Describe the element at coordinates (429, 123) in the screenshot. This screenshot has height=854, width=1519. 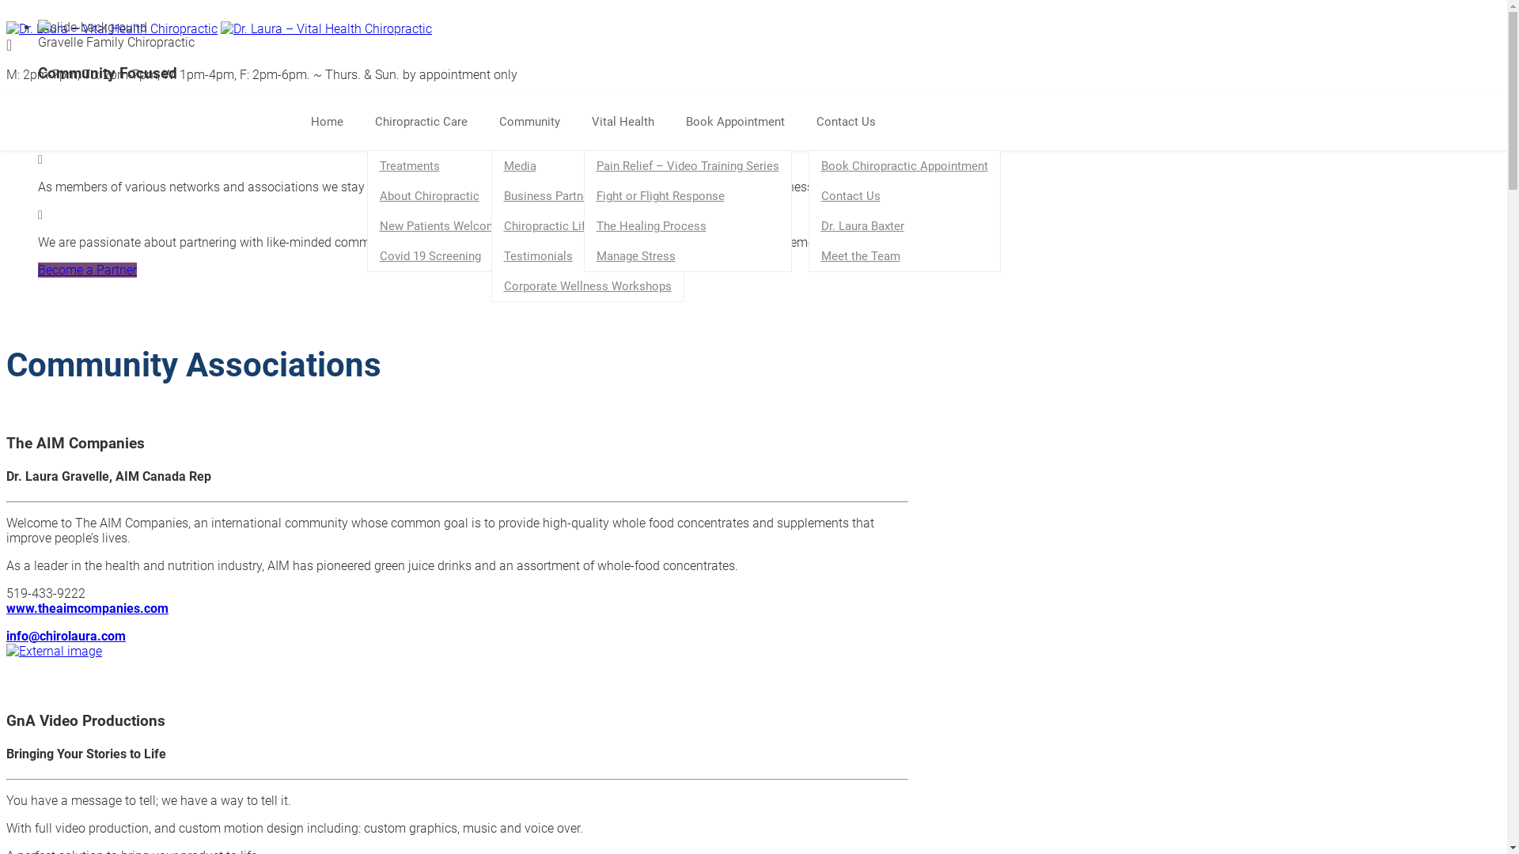
I see `Chiropractic Care` at that location.